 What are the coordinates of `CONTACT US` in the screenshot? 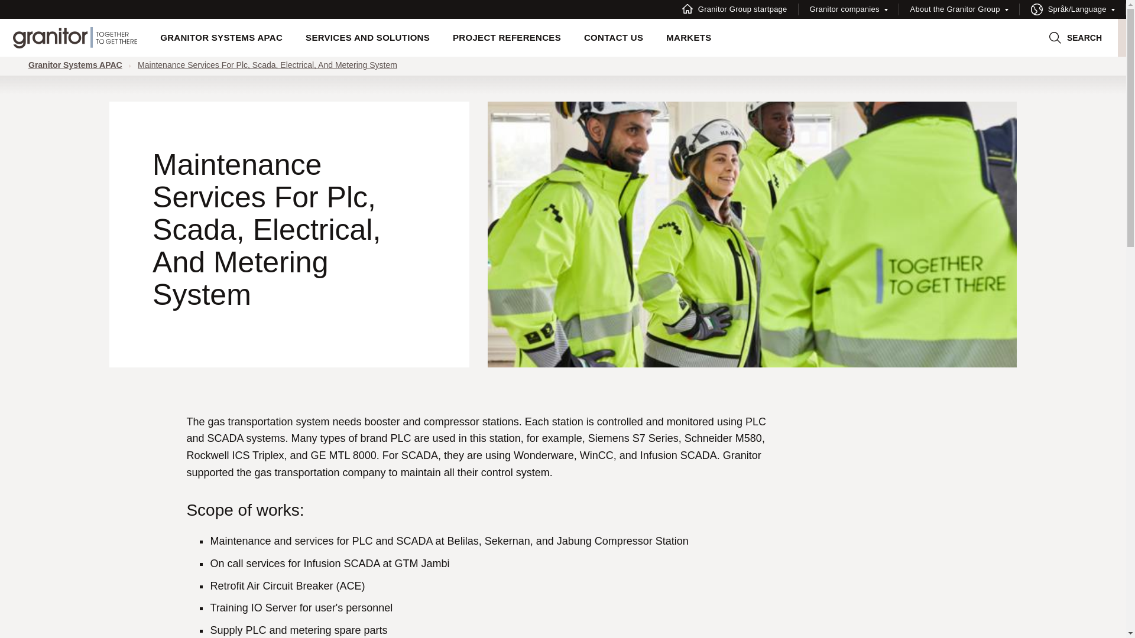 It's located at (613, 38).